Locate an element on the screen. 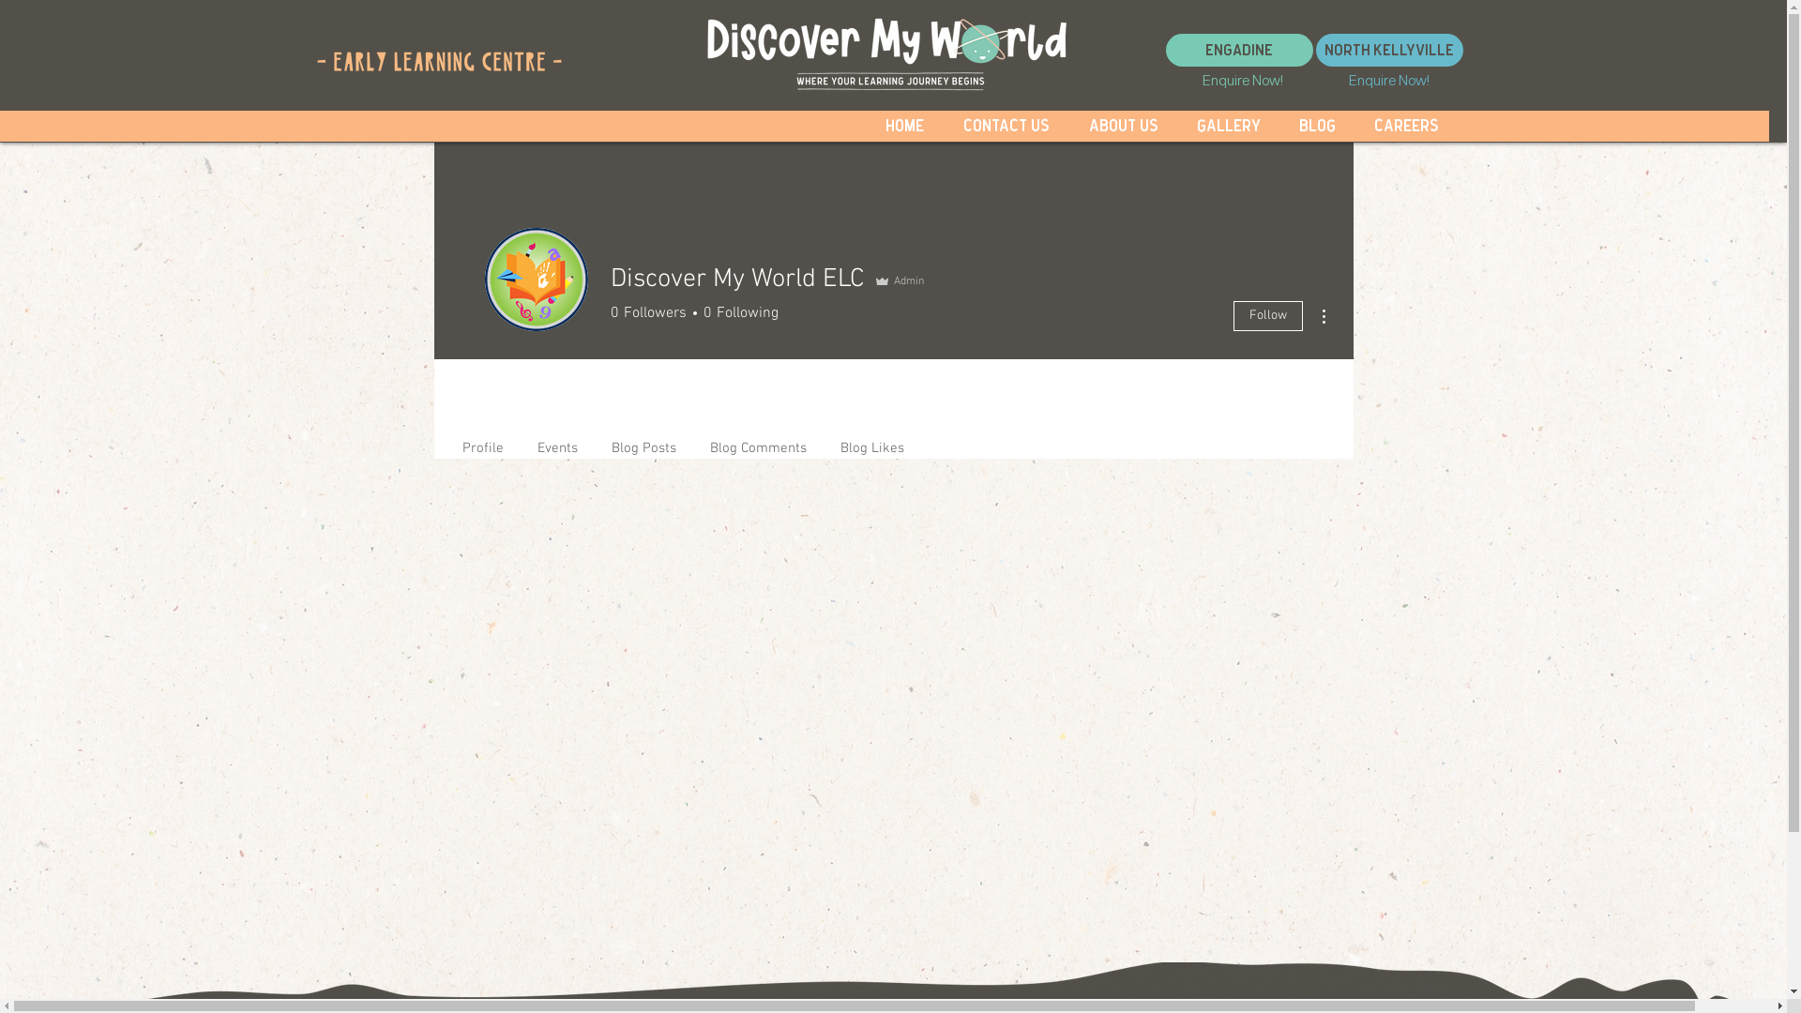 The height and width of the screenshot is (1013, 1801). Events is located at coordinates (557, 440).